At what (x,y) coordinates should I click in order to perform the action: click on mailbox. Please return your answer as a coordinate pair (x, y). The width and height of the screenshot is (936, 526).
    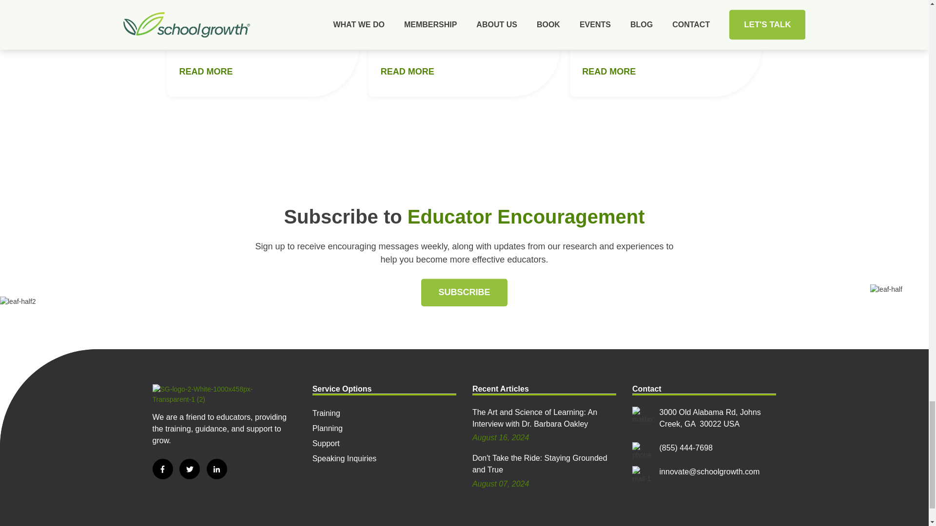
    Looking at the image, I should click on (643, 415).